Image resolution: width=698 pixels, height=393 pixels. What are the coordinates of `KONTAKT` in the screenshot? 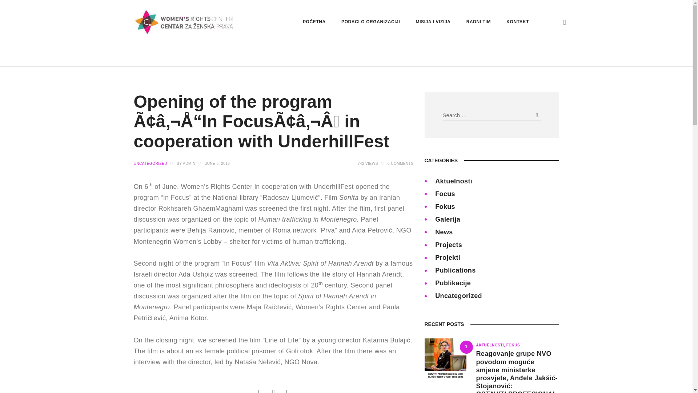 It's located at (518, 22).